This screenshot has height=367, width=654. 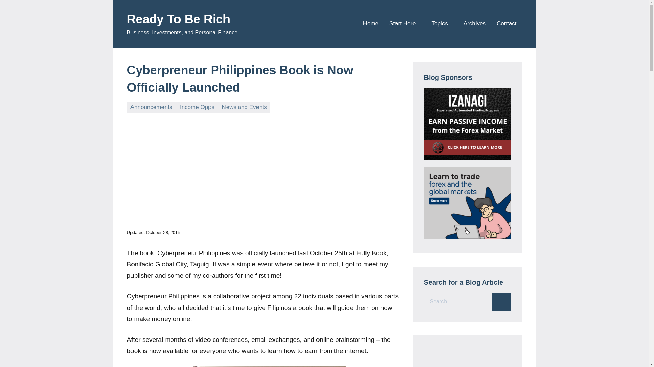 I want to click on Ready To Be Rich, so click(x=178, y=19).